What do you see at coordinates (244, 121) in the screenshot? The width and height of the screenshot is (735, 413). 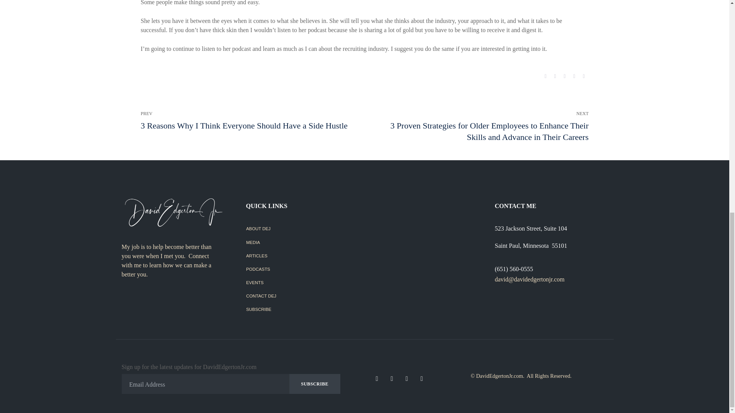 I see `PREV` at bounding box center [244, 121].